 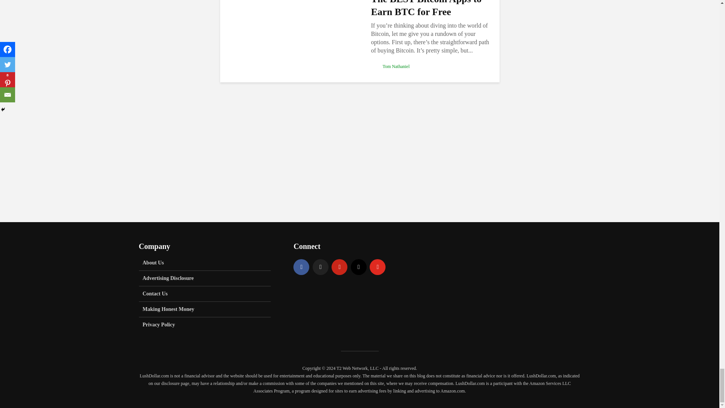 I want to click on The BEST Bitcoin Apps to Earn BTC for Free, so click(x=289, y=25).